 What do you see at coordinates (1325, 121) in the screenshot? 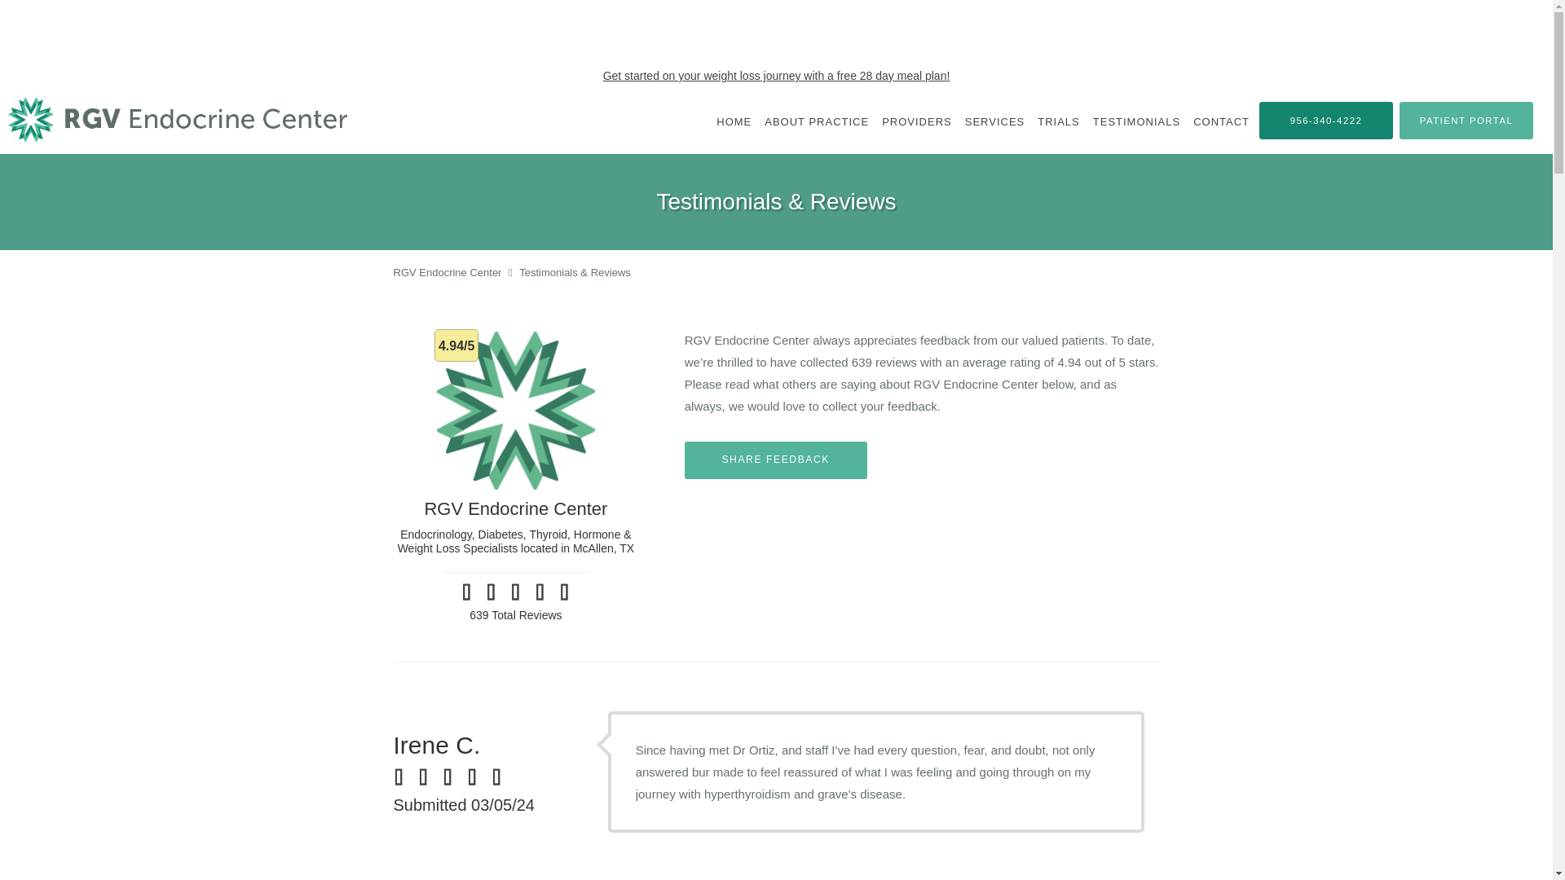
I see `956-340-4222` at bounding box center [1325, 121].